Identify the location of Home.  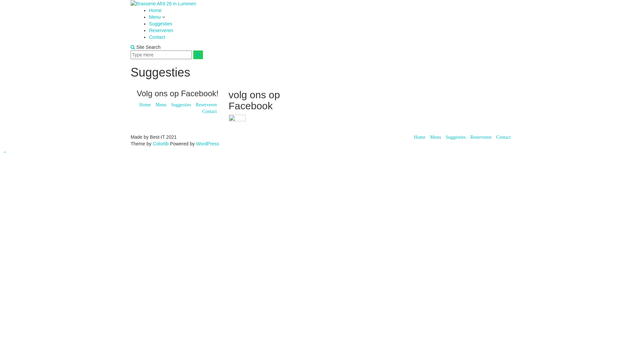
(145, 105).